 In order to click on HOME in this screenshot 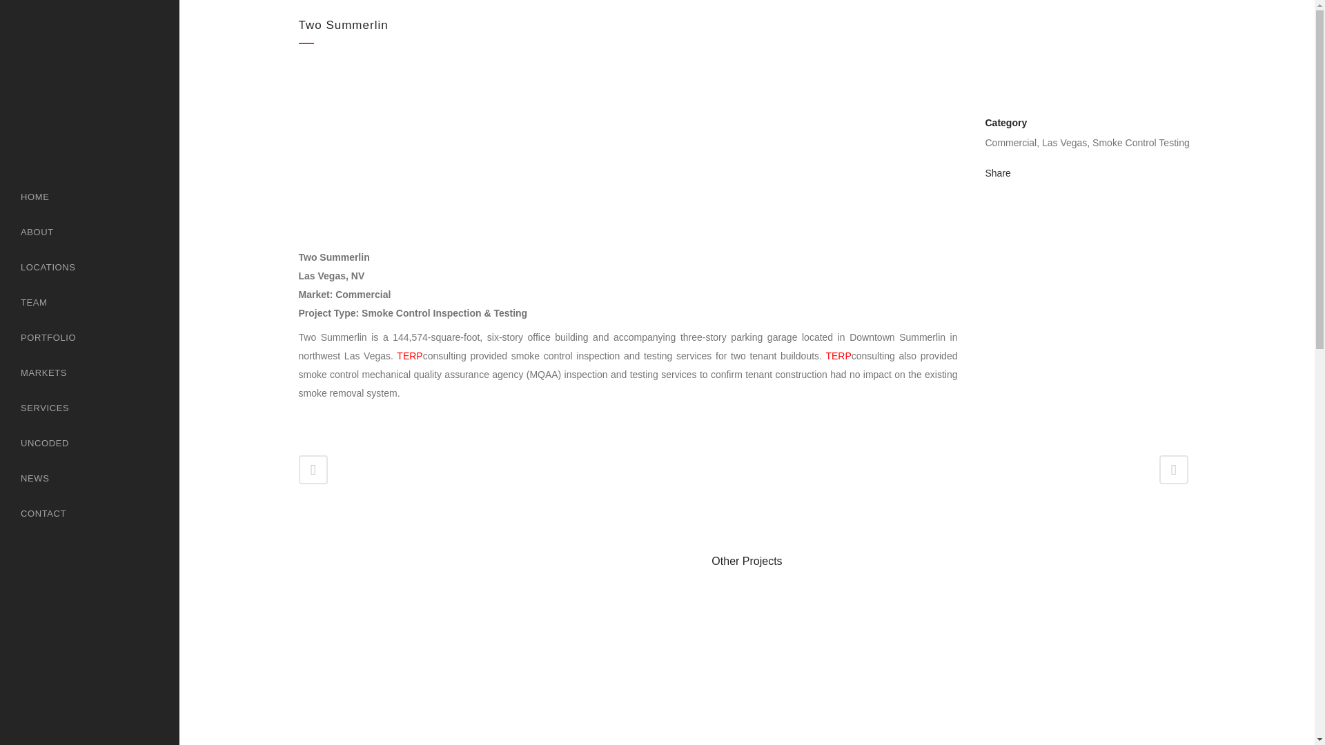, I will do `click(90, 197)`.